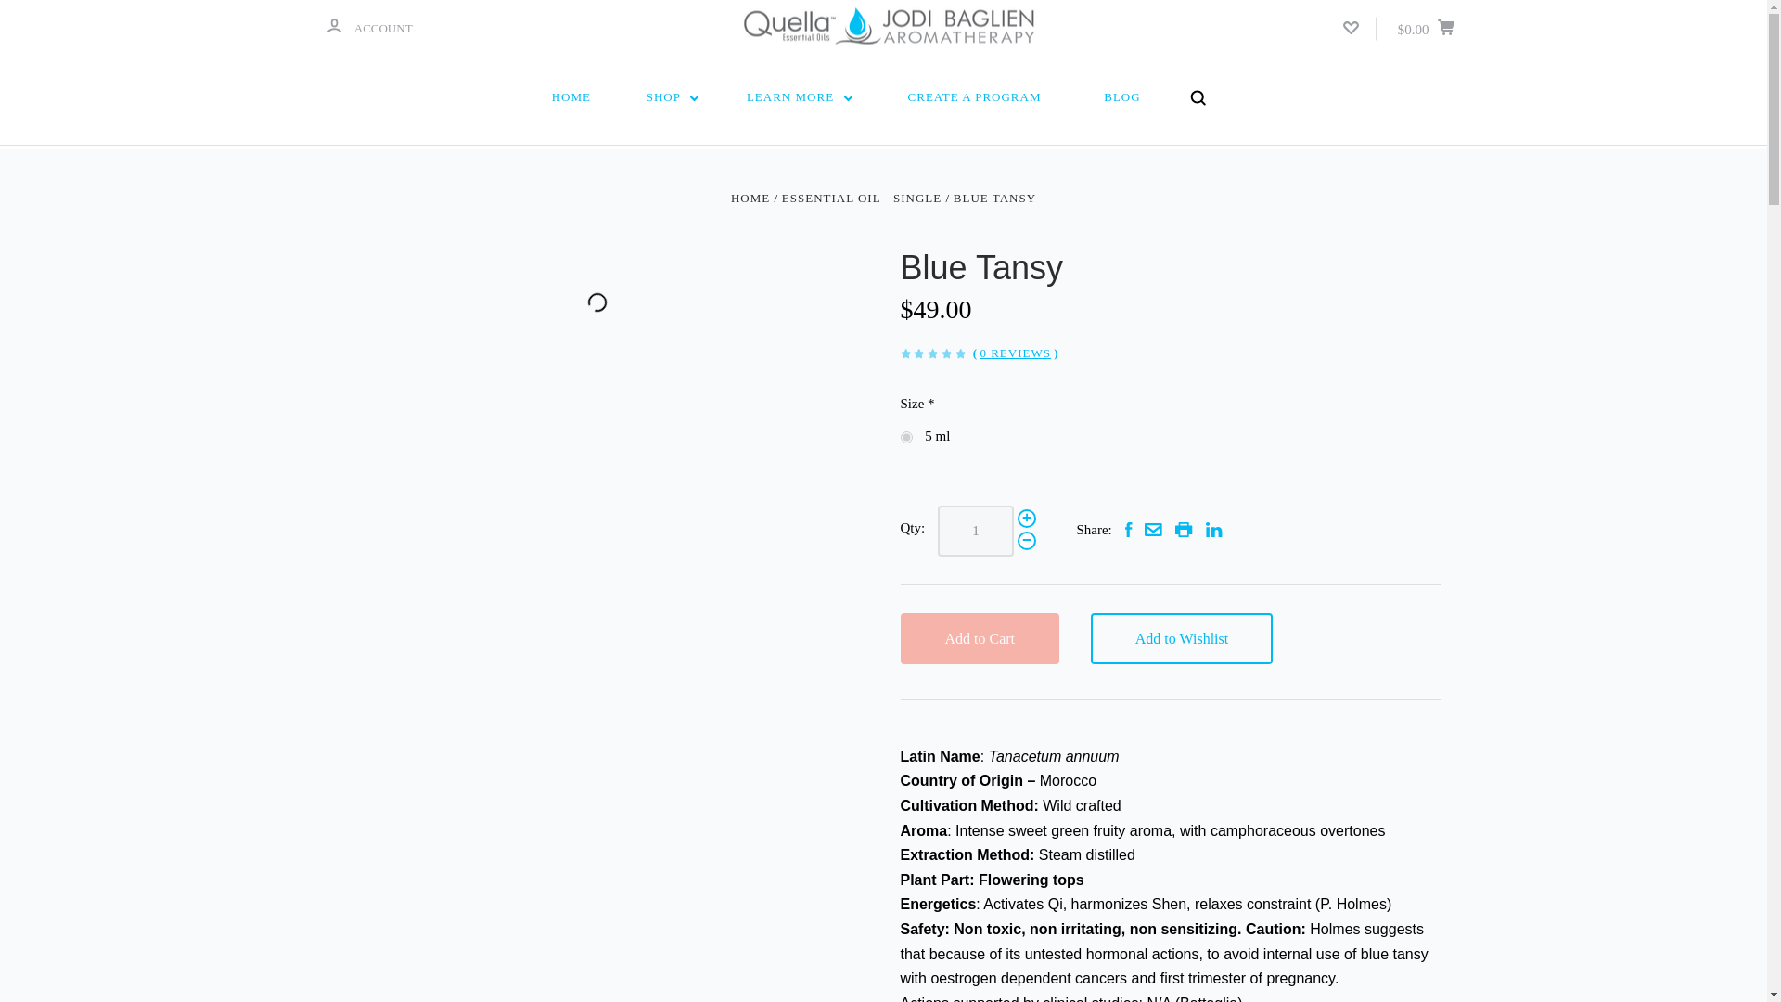  What do you see at coordinates (1184, 529) in the screenshot?
I see `printer` at bounding box center [1184, 529].